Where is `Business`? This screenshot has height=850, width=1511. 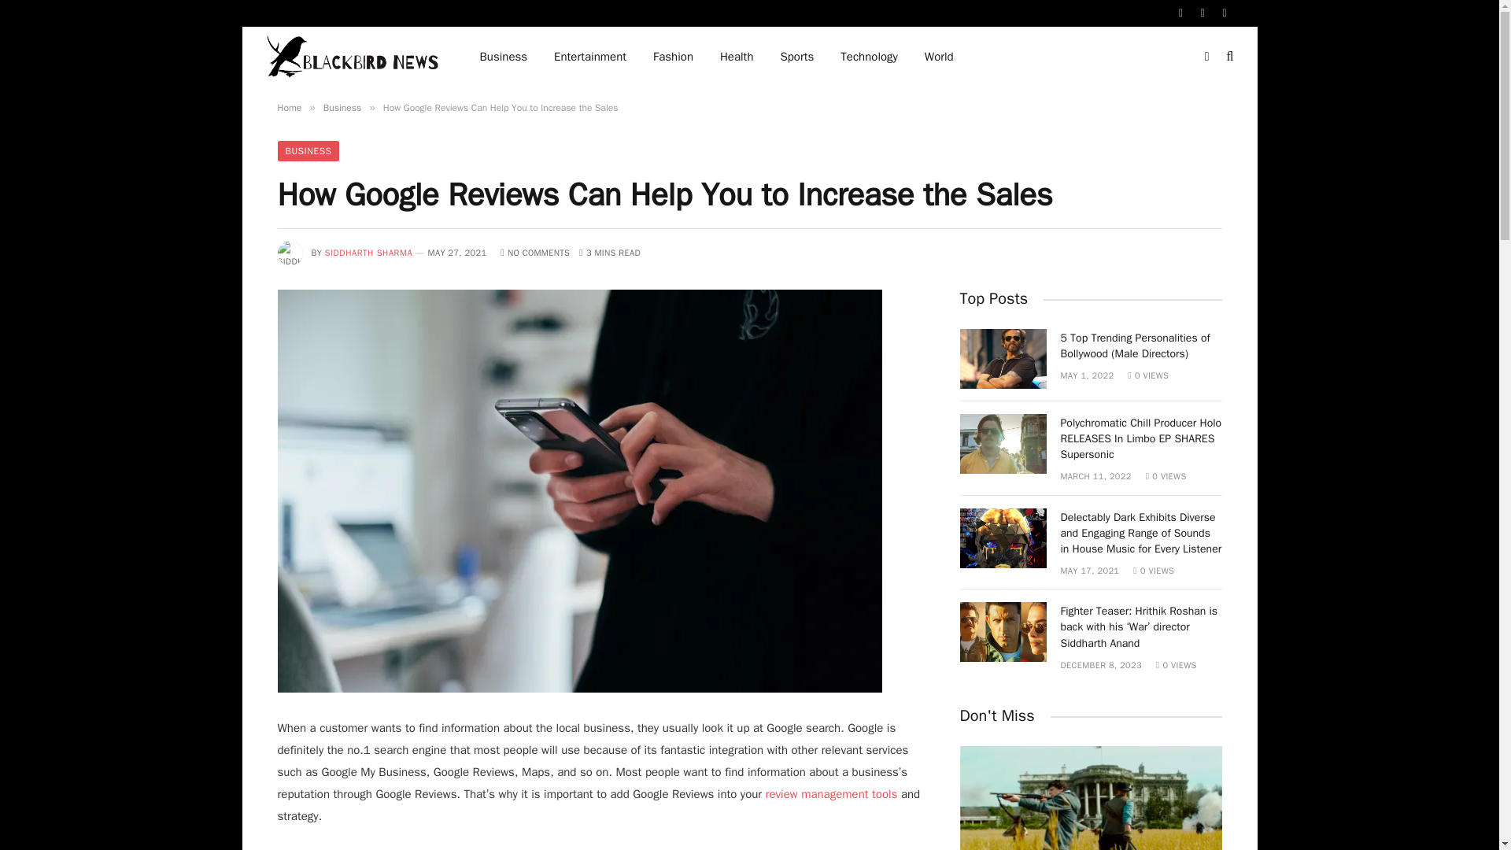
Business is located at coordinates (342, 107).